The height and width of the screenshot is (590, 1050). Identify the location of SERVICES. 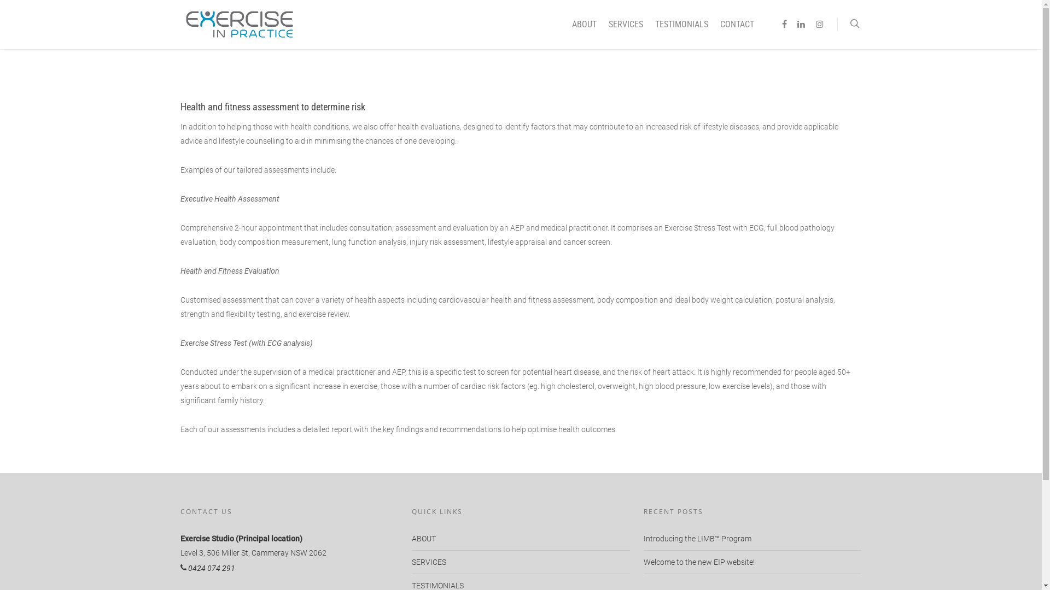
(626, 27).